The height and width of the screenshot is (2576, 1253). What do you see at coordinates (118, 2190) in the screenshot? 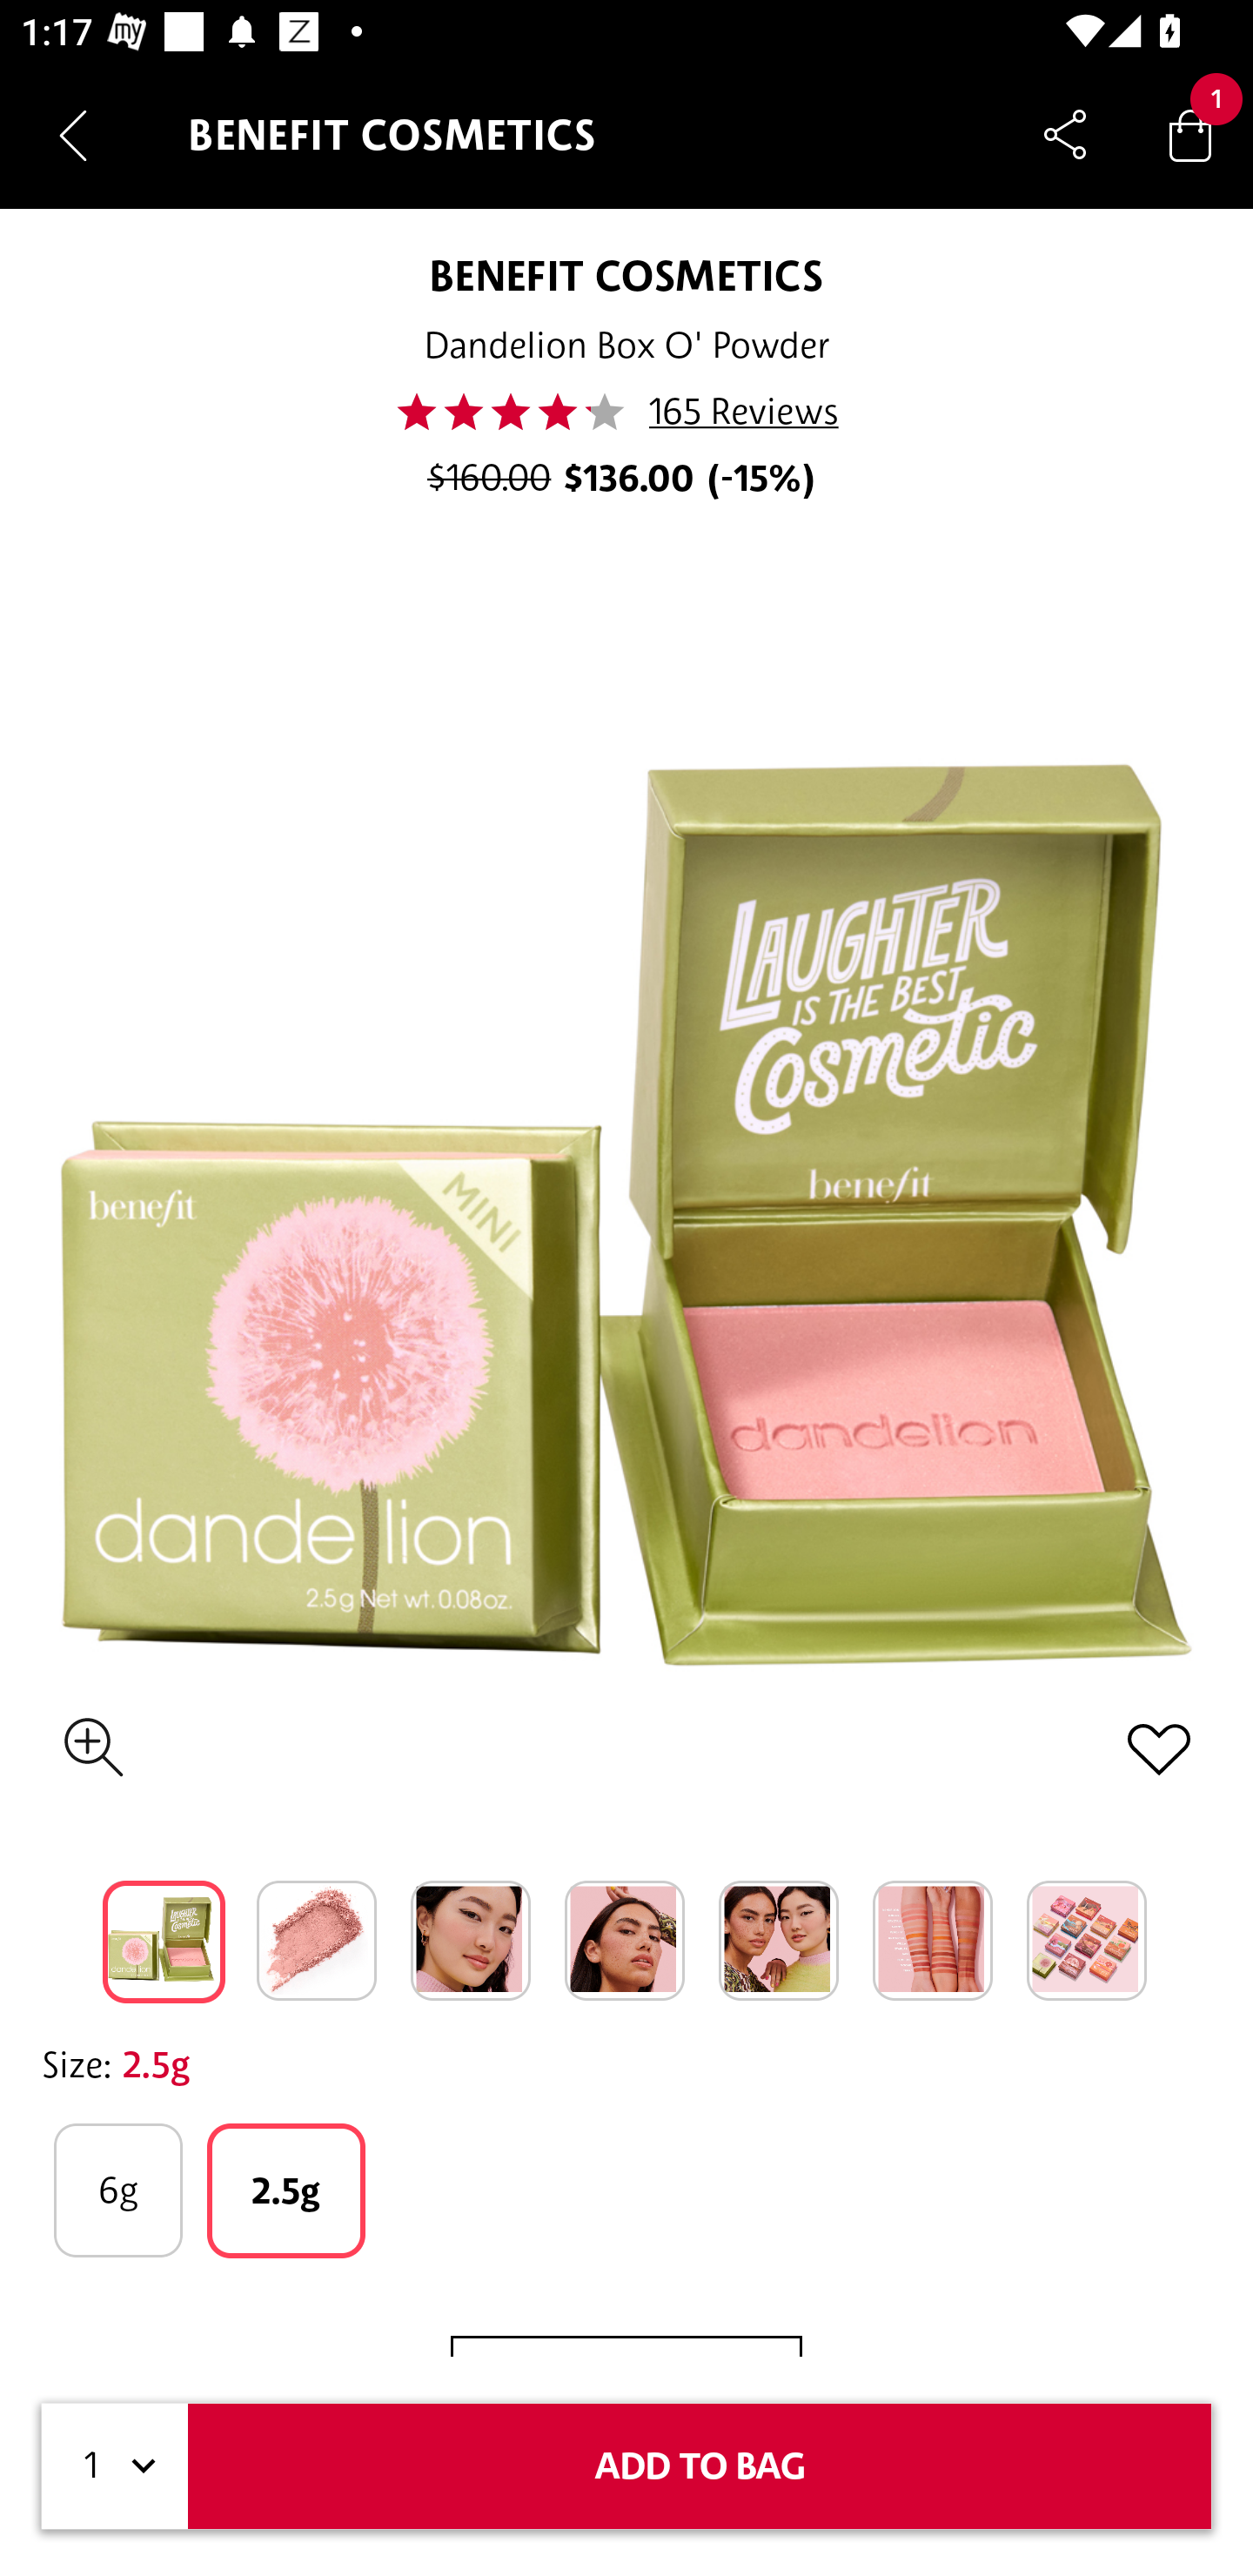
I see `6g` at bounding box center [118, 2190].